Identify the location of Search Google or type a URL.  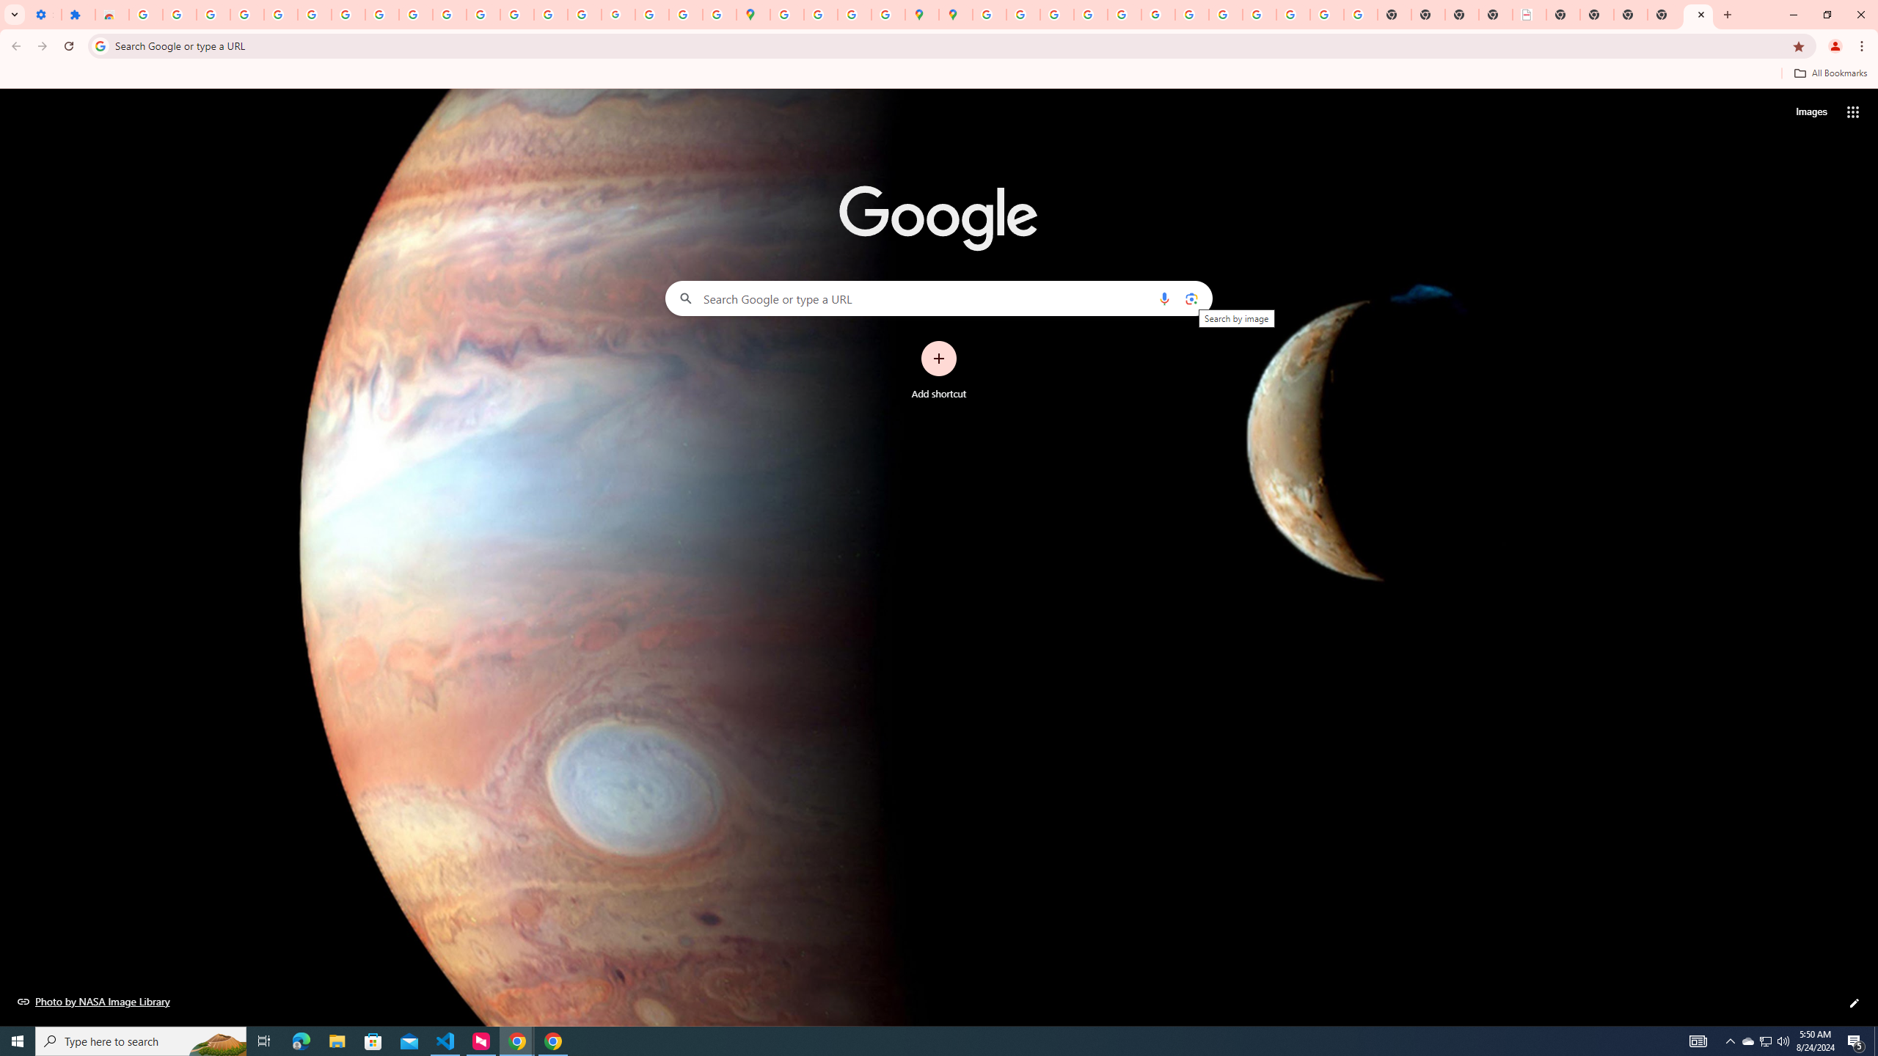
(939, 298).